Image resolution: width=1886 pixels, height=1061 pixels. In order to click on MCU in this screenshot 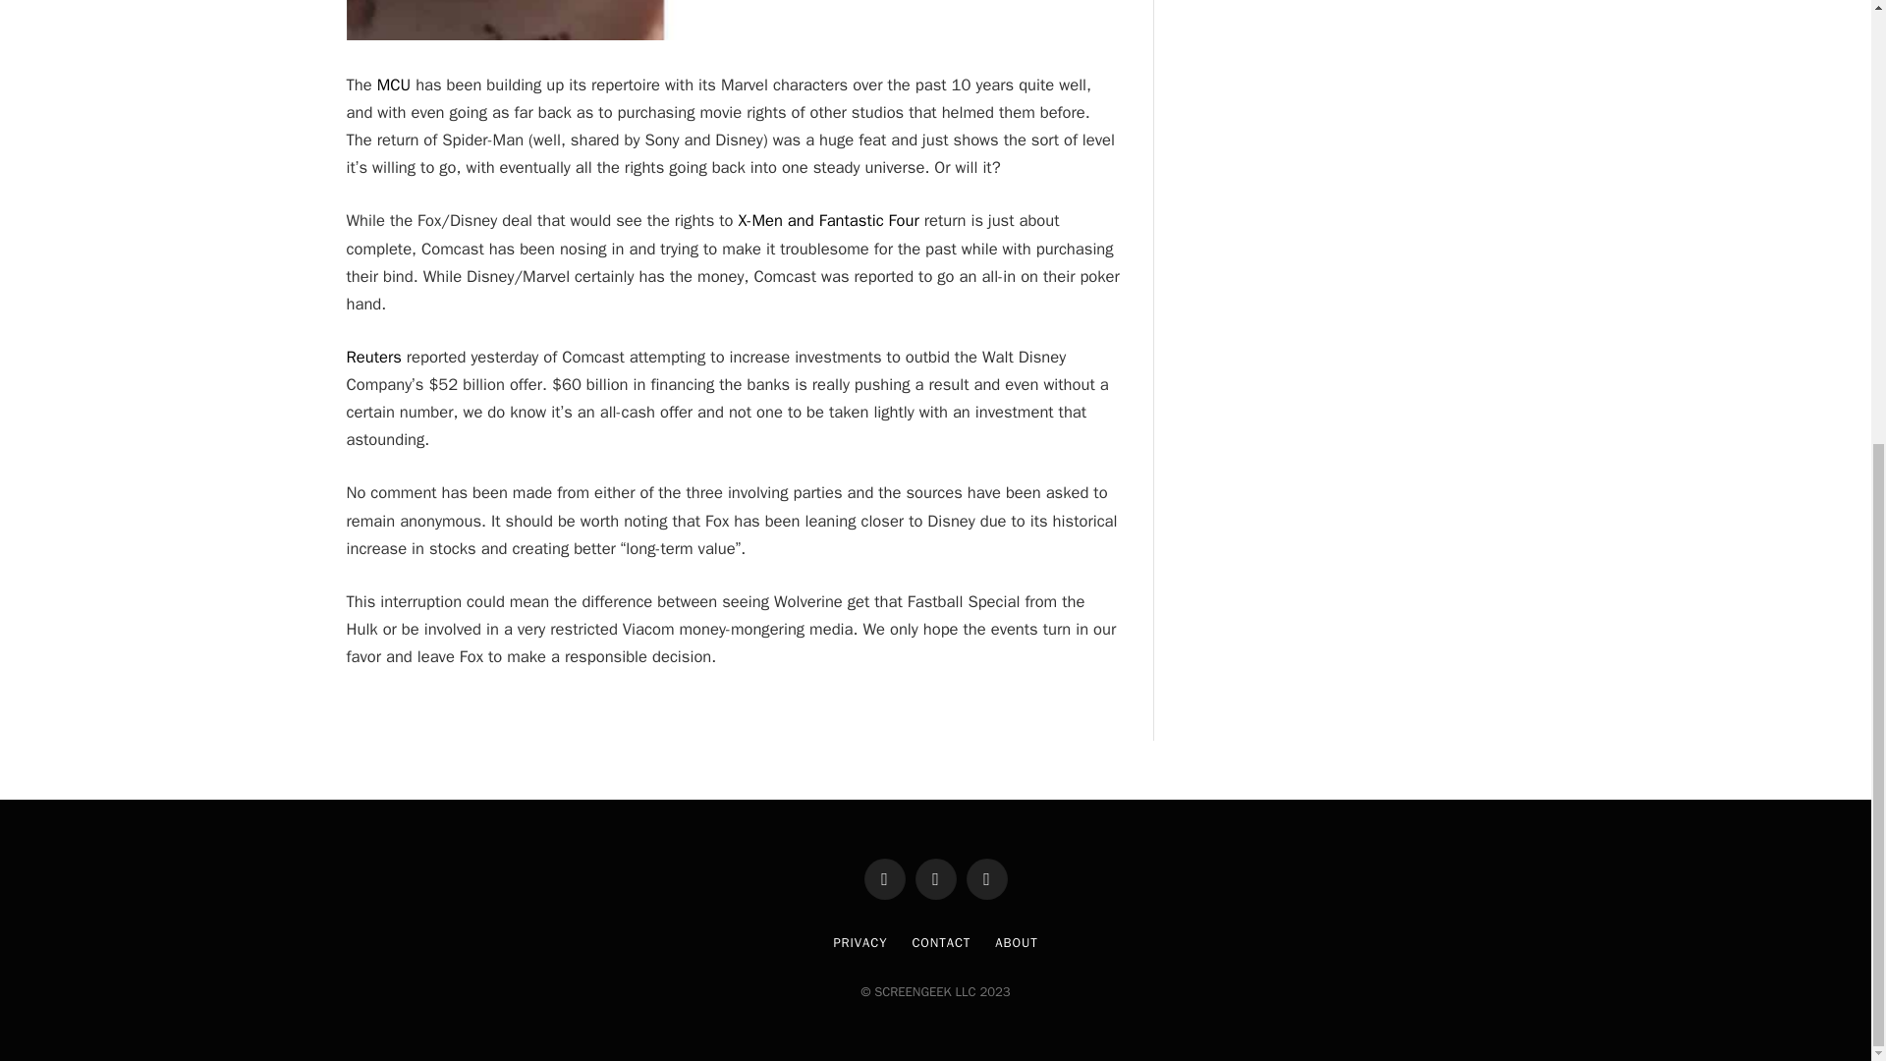, I will do `click(394, 84)`.